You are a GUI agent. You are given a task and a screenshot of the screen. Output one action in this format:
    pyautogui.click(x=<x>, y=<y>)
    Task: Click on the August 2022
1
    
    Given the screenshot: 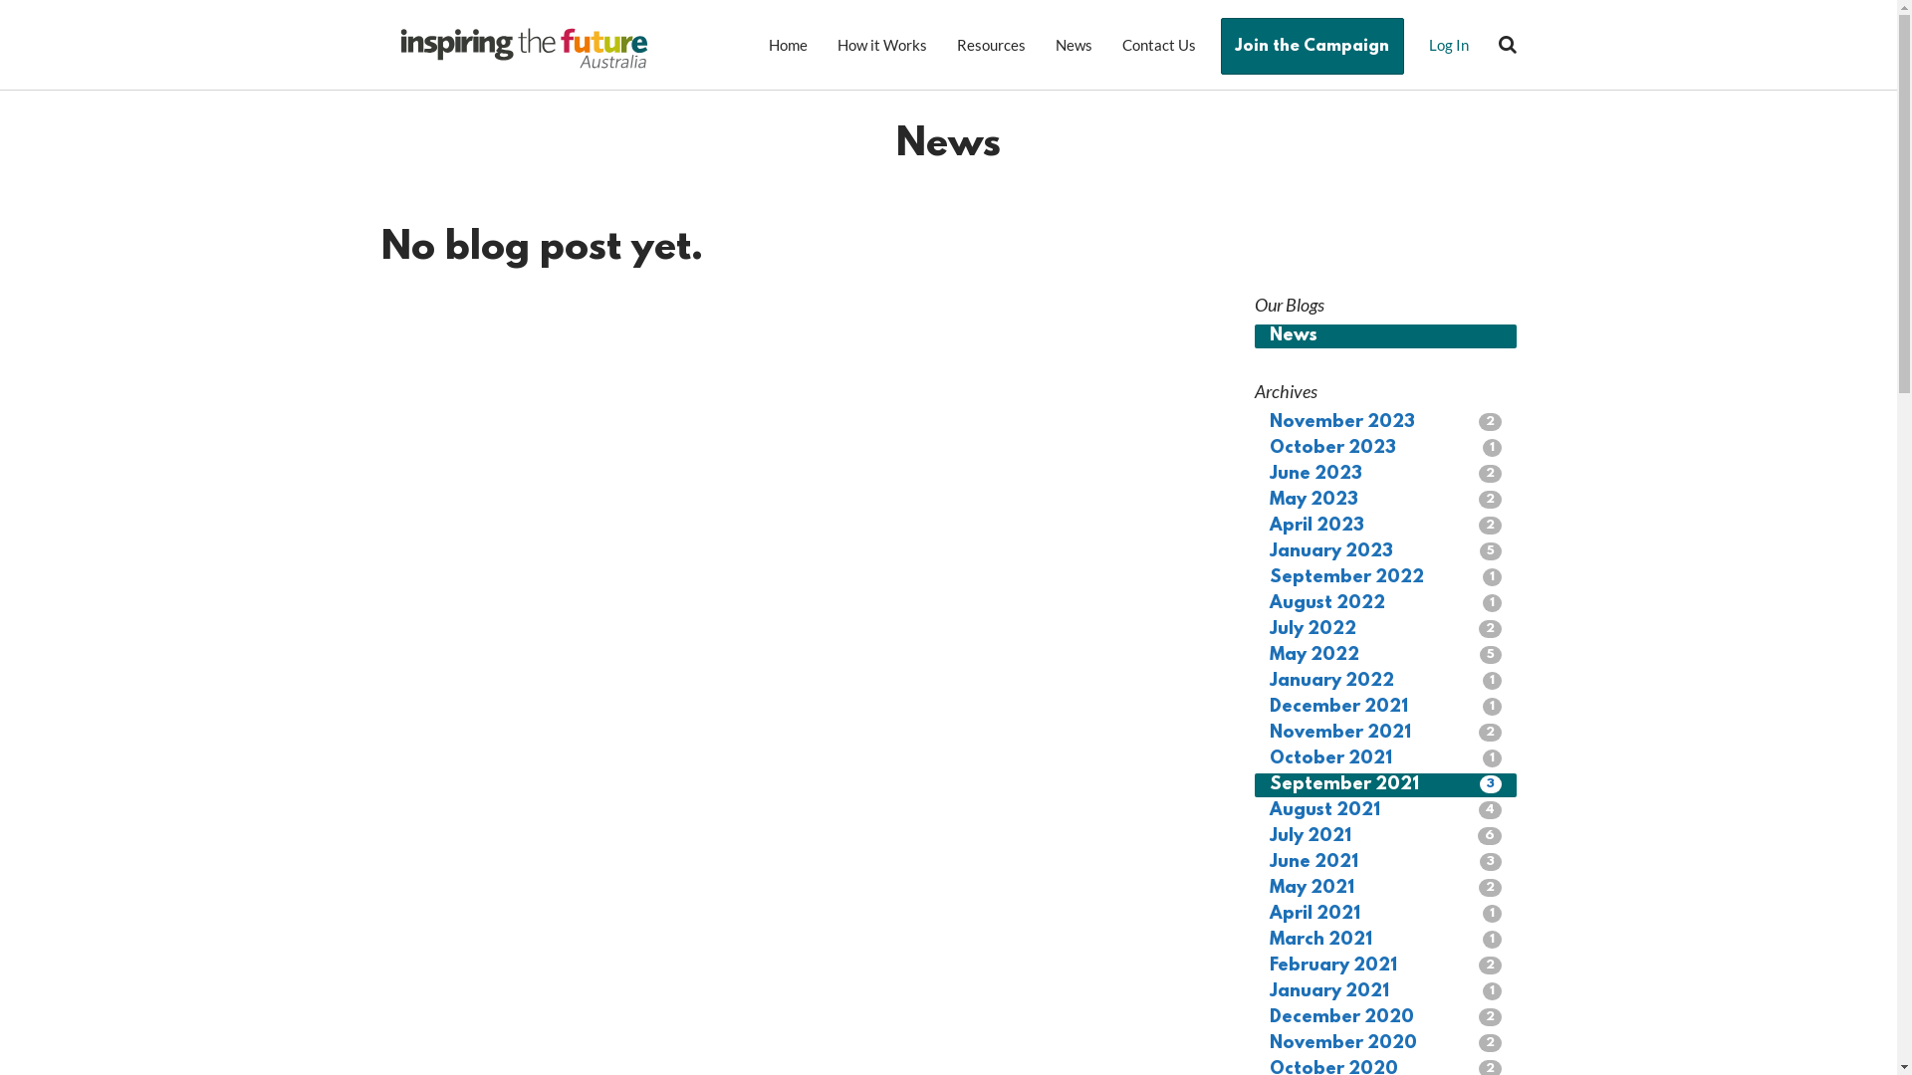 What is the action you would take?
    pyautogui.click(x=1386, y=604)
    